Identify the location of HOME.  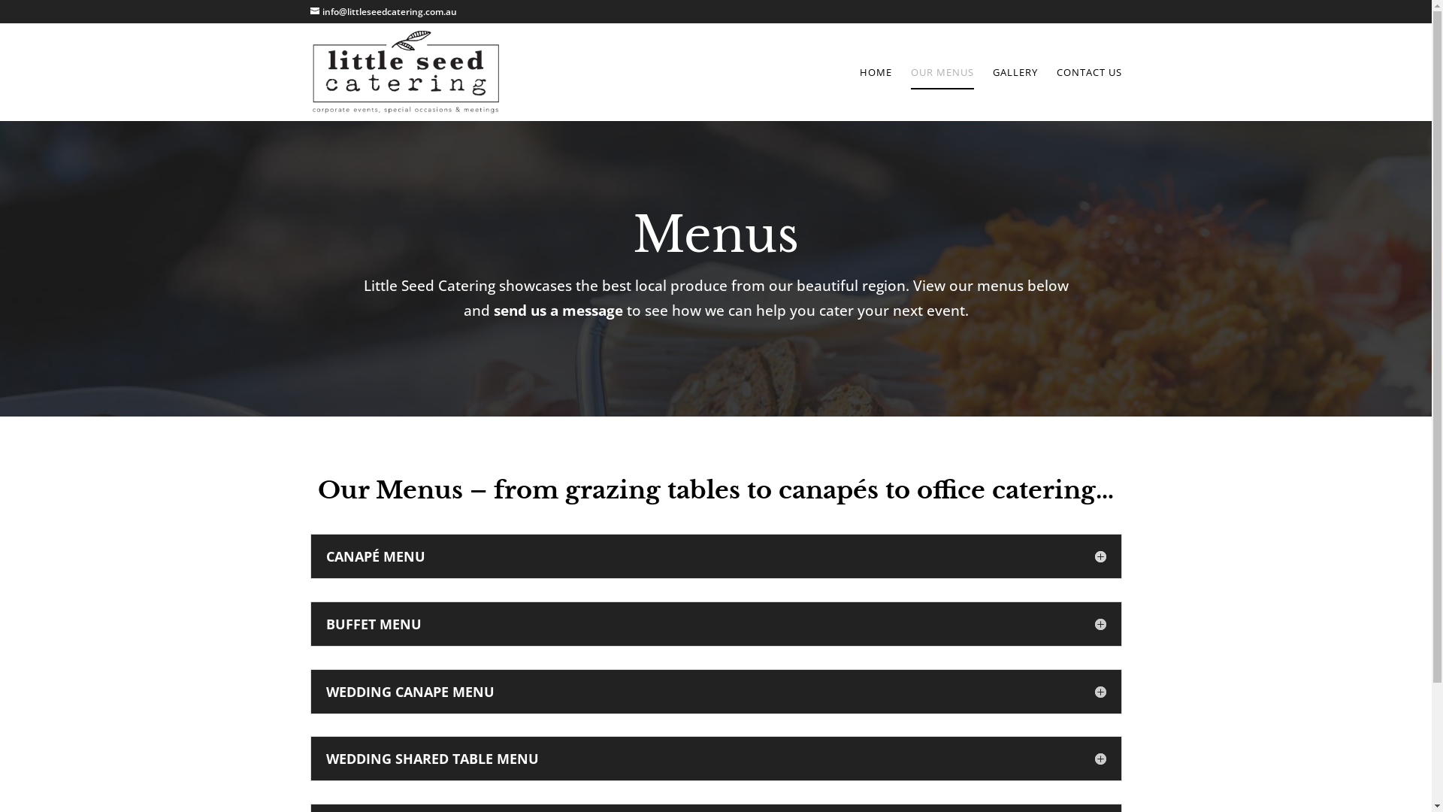
(876, 94).